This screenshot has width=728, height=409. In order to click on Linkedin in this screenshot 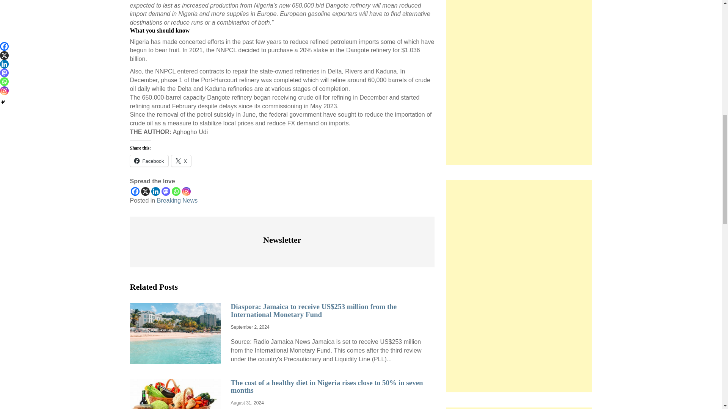, I will do `click(155, 191)`.